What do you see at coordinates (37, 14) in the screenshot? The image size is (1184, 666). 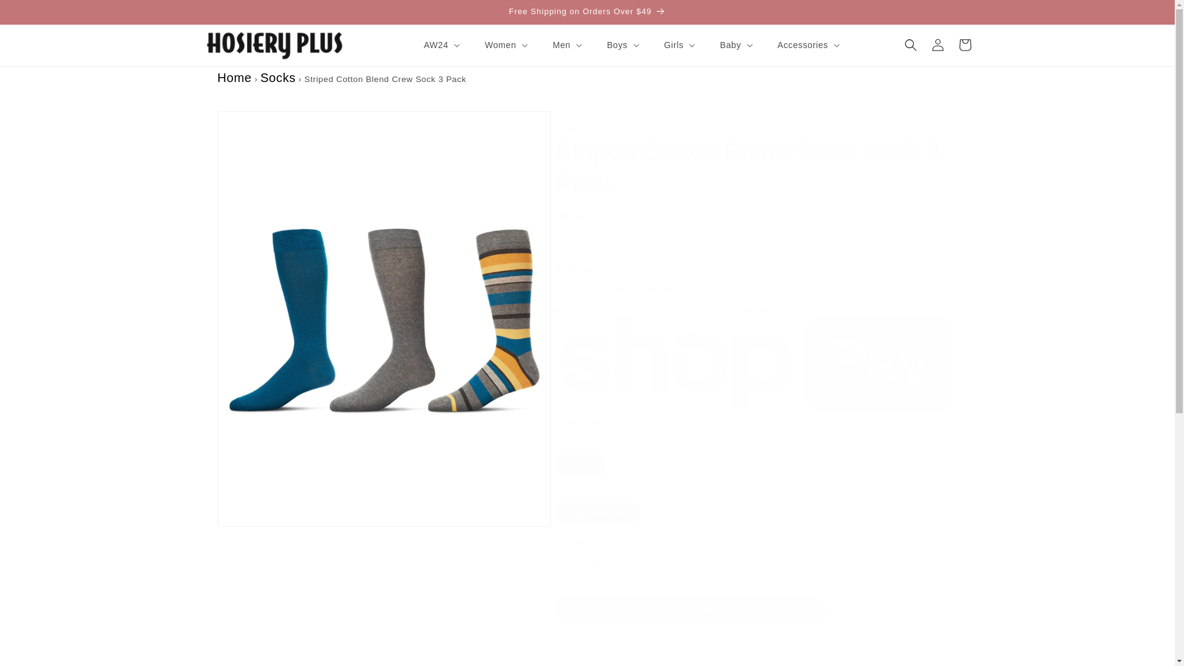 I see `Skip to content` at bounding box center [37, 14].